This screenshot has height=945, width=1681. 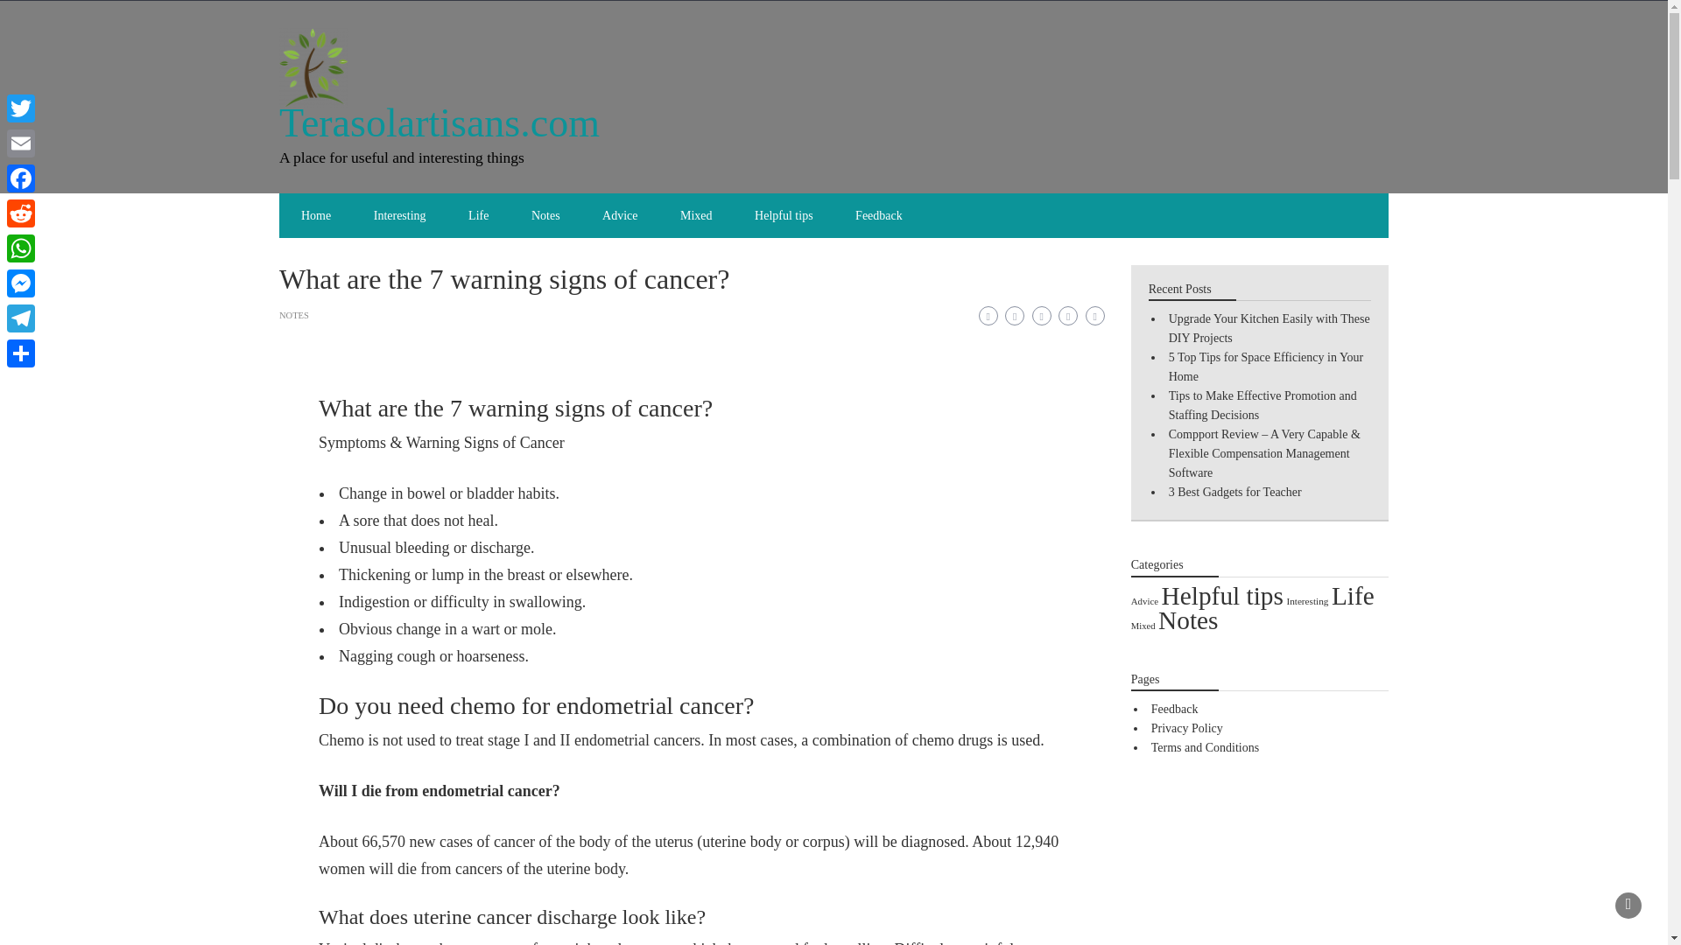 What do you see at coordinates (440, 122) in the screenshot?
I see `Terasolartisans.com` at bounding box center [440, 122].